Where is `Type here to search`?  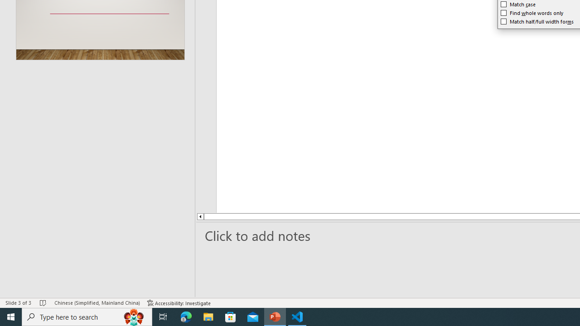
Type here to search is located at coordinates (87, 317).